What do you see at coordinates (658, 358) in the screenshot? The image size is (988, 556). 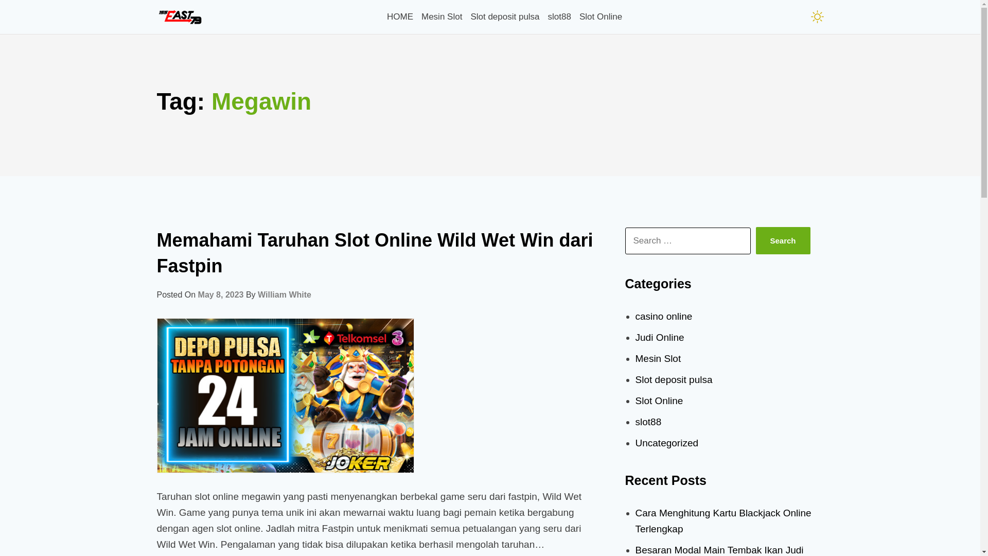 I see `Mesin Slot` at bounding box center [658, 358].